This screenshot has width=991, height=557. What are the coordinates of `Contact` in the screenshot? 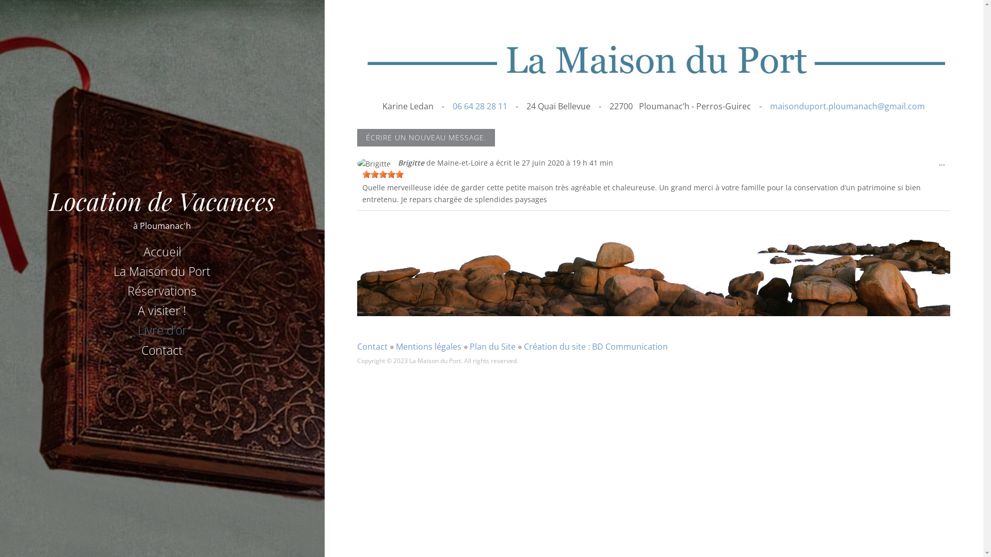 It's located at (373, 347).